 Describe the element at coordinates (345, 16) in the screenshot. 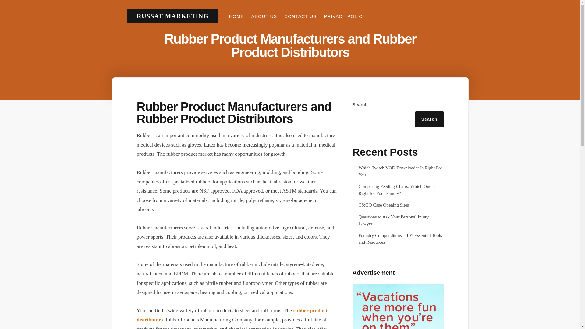

I see `PRIVACY POLICY` at that location.